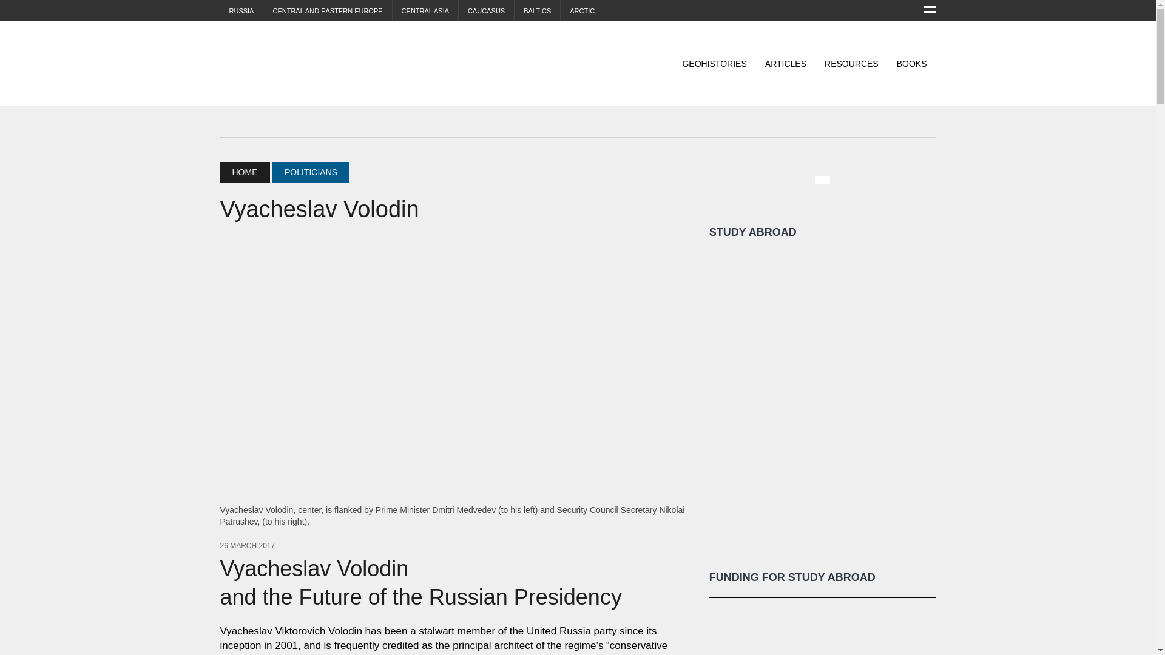 The width and height of the screenshot is (1165, 655). Describe the element at coordinates (241, 11) in the screenshot. I see `RUSSIA` at that location.